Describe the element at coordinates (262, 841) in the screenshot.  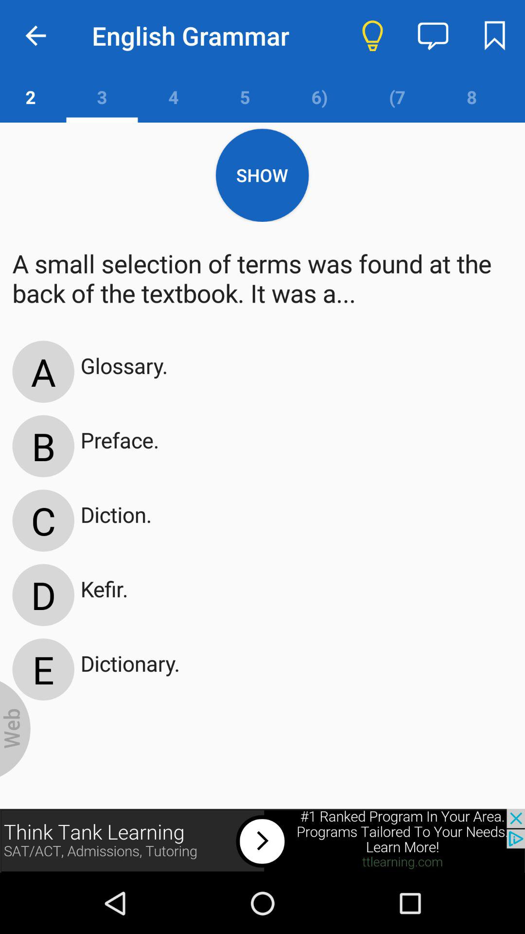
I see `advertisement` at that location.